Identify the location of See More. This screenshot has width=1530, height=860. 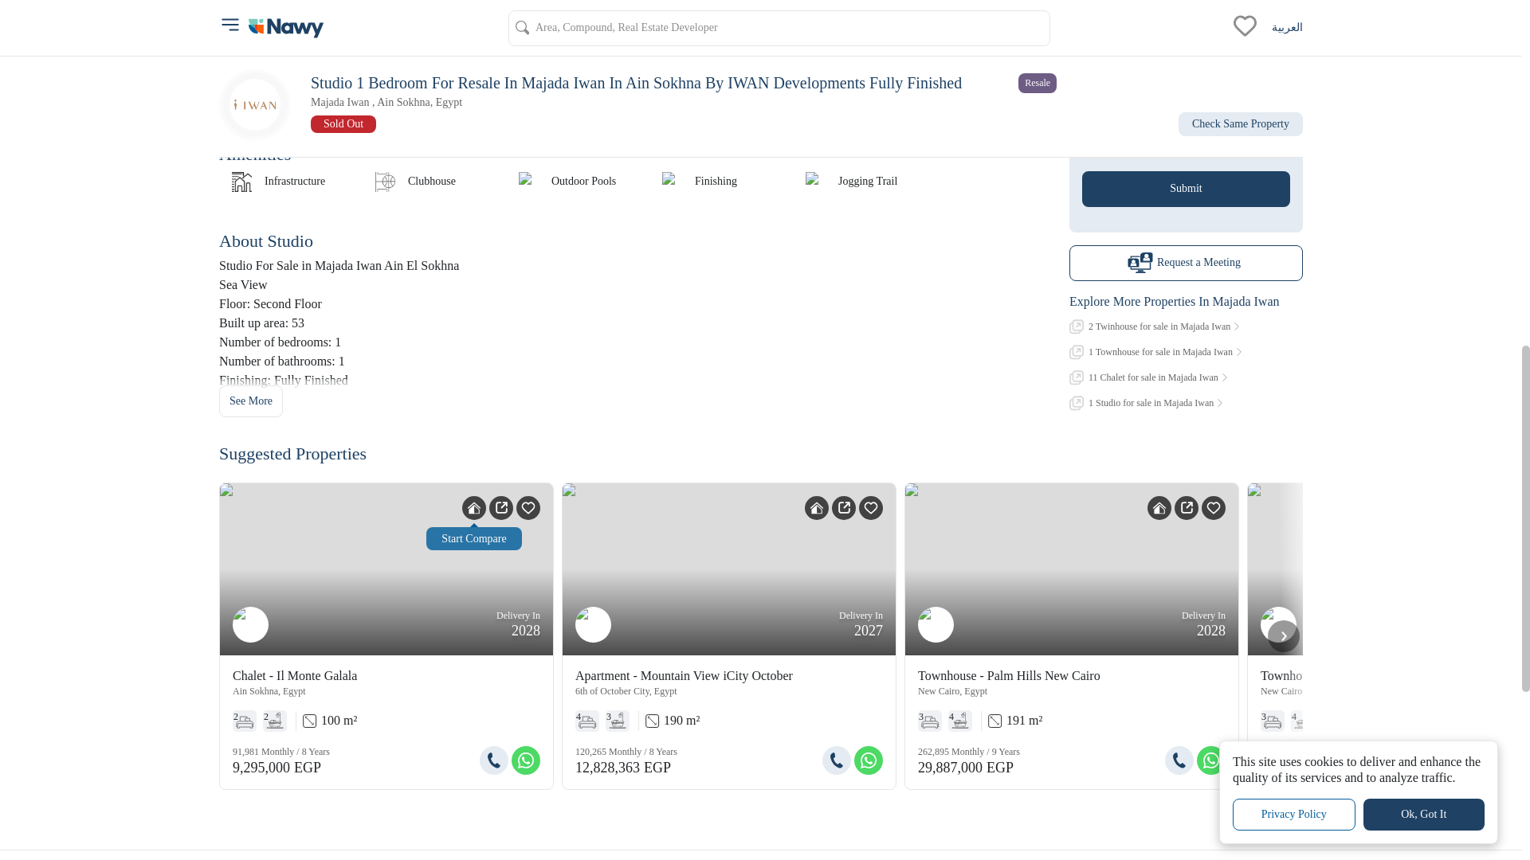
(250, 401).